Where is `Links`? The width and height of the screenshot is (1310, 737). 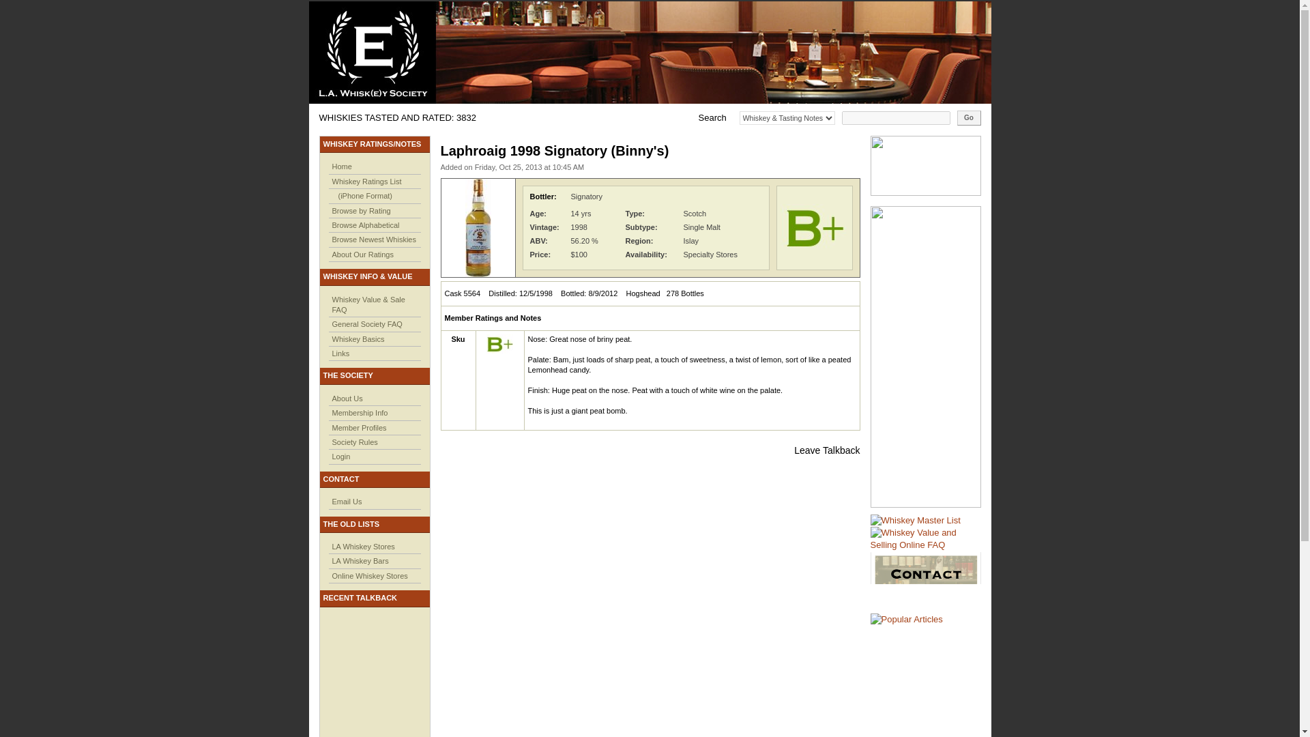
Links is located at coordinates (340, 353).